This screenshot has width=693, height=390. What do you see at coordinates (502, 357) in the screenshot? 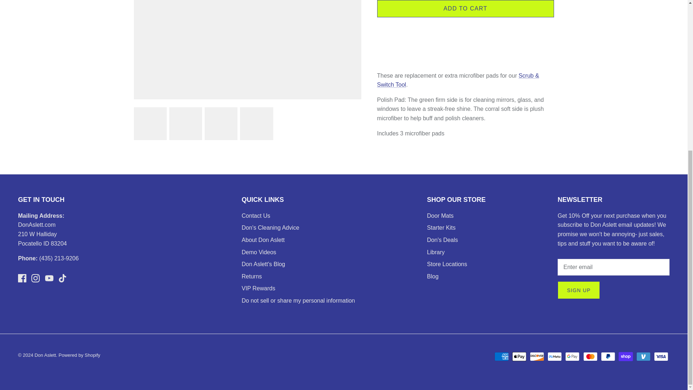
I see `American Express` at bounding box center [502, 357].